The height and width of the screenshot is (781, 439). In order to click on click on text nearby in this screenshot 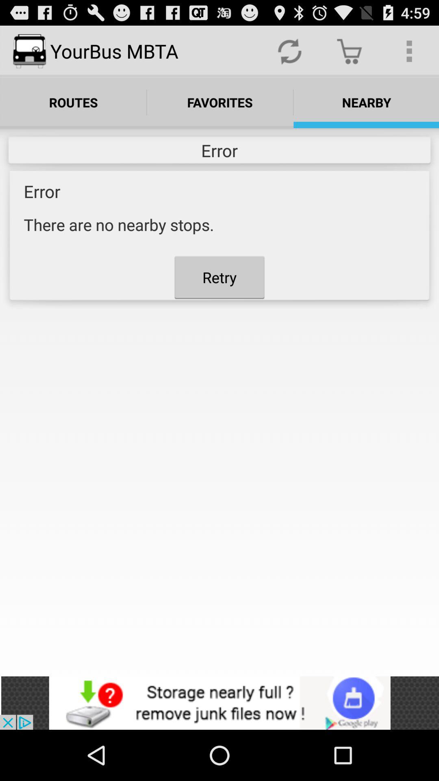, I will do `click(366, 102)`.